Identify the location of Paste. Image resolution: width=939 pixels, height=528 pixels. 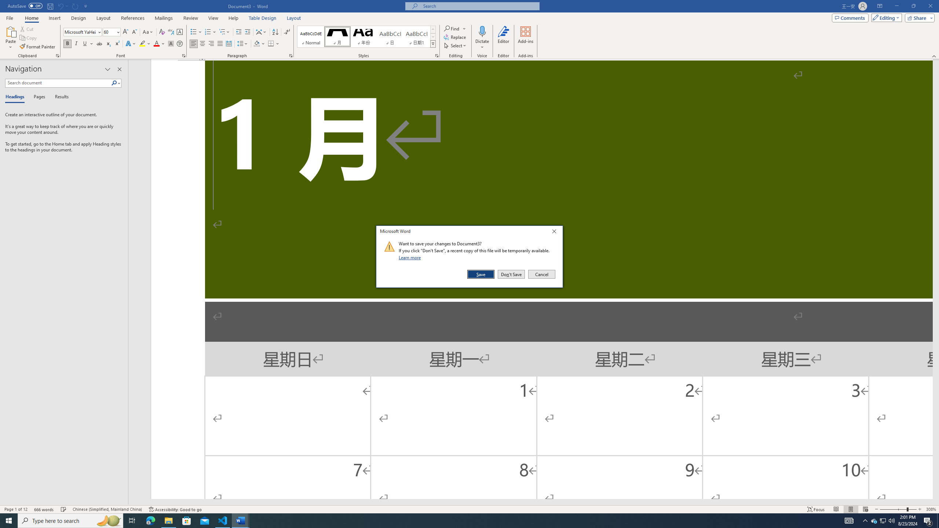
(11, 31).